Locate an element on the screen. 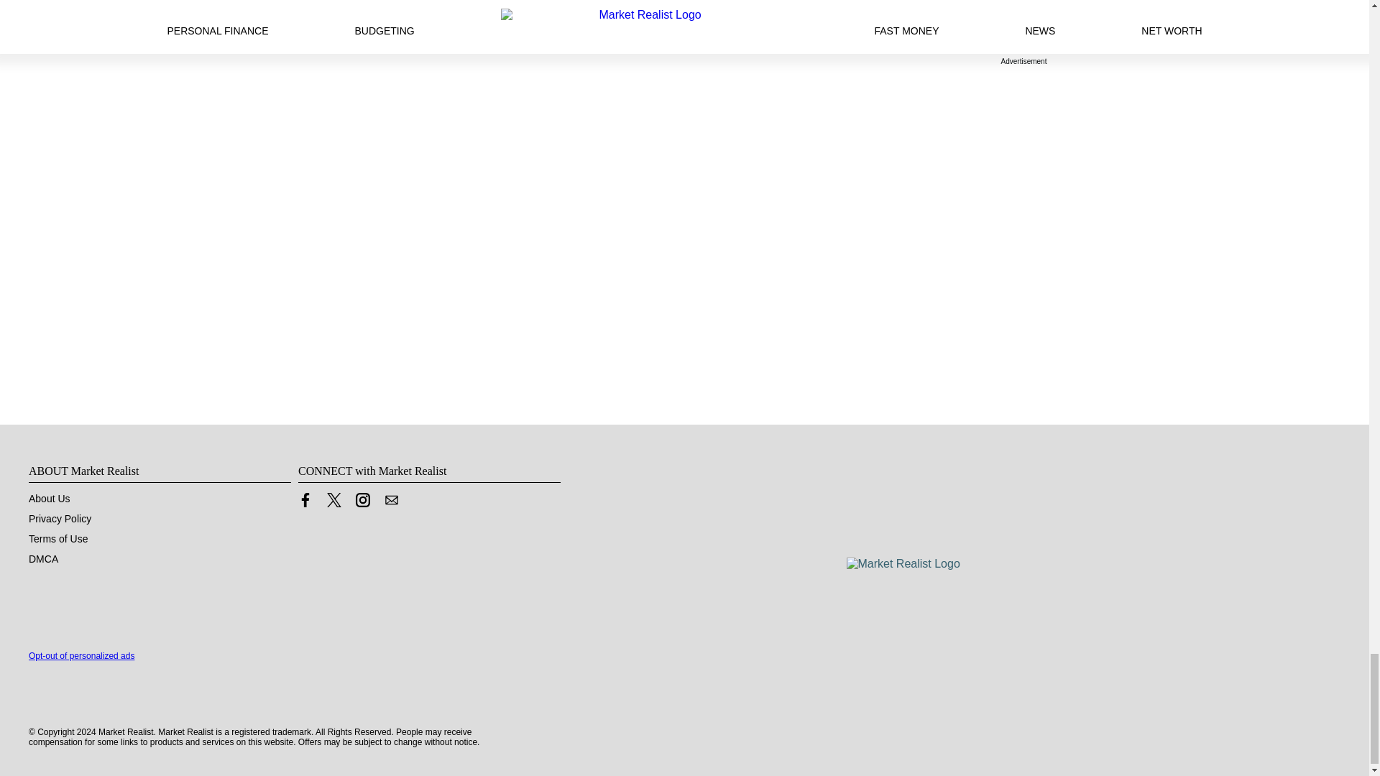 This screenshot has height=776, width=1380. Link to Facebook is located at coordinates (305, 503).